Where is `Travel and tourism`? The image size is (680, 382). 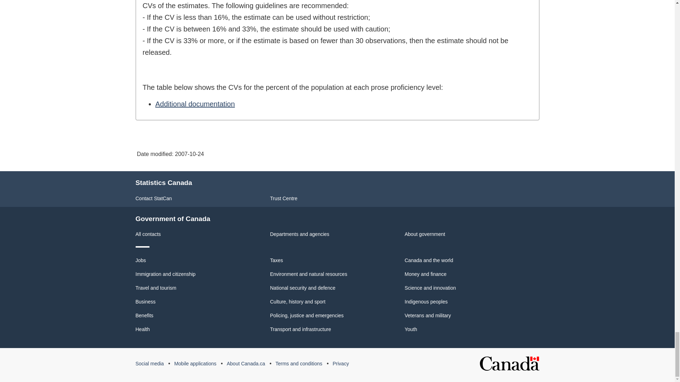
Travel and tourism is located at coordinates (156, 288).